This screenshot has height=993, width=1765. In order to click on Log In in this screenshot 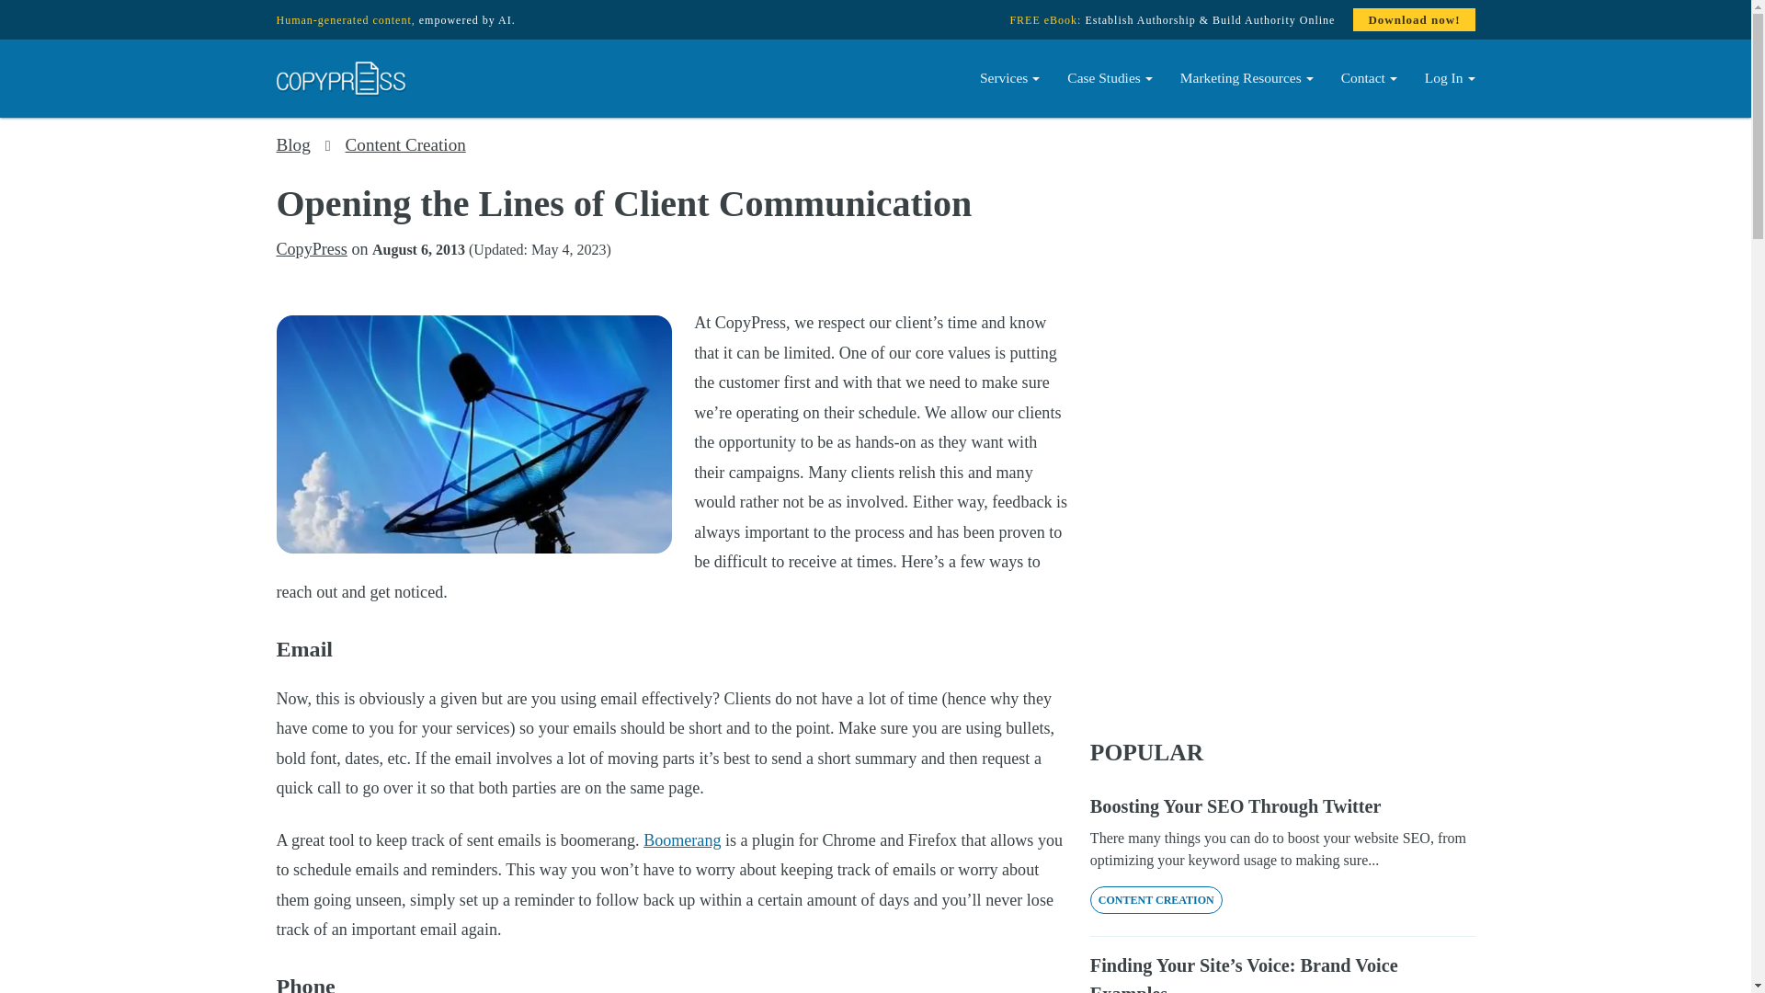, I will do `click(1443, 77)`.